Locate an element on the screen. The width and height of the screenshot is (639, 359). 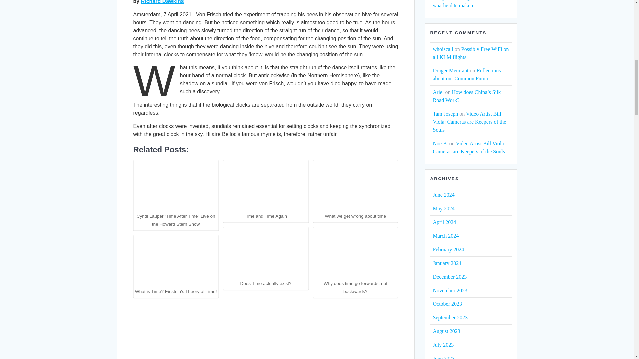
Richard Dawkins is located at coordinates (162, 2).